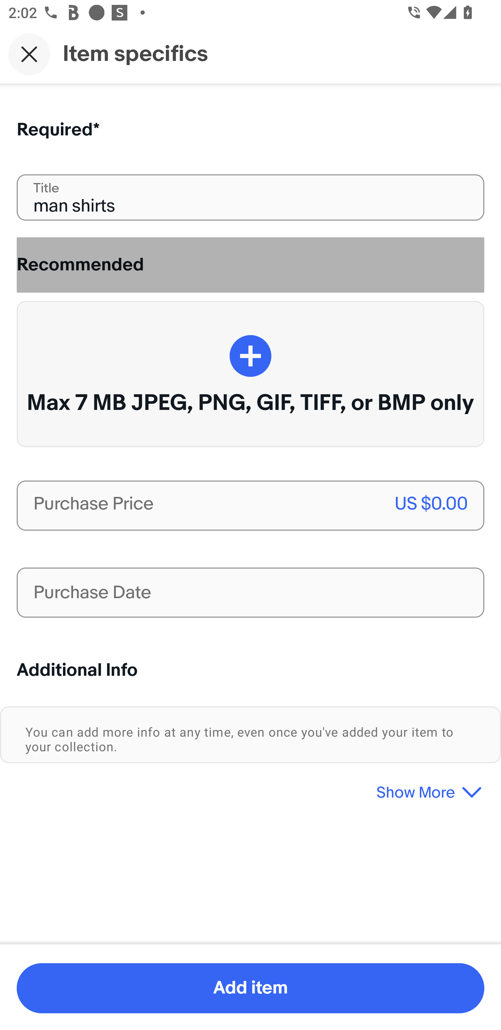 The height and width of the screenshot is (1030, 501). What do you see at coordinates (250, 593) in the screenshot?
I see `Purchase Date` at bounding box center [250, 593].